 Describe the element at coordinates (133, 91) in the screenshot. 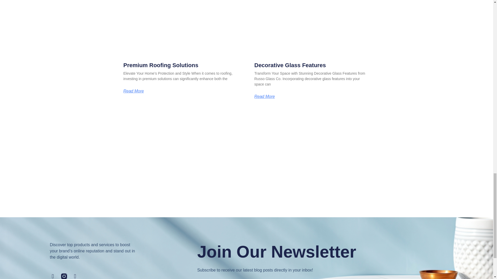

I see `Read More` at that location.